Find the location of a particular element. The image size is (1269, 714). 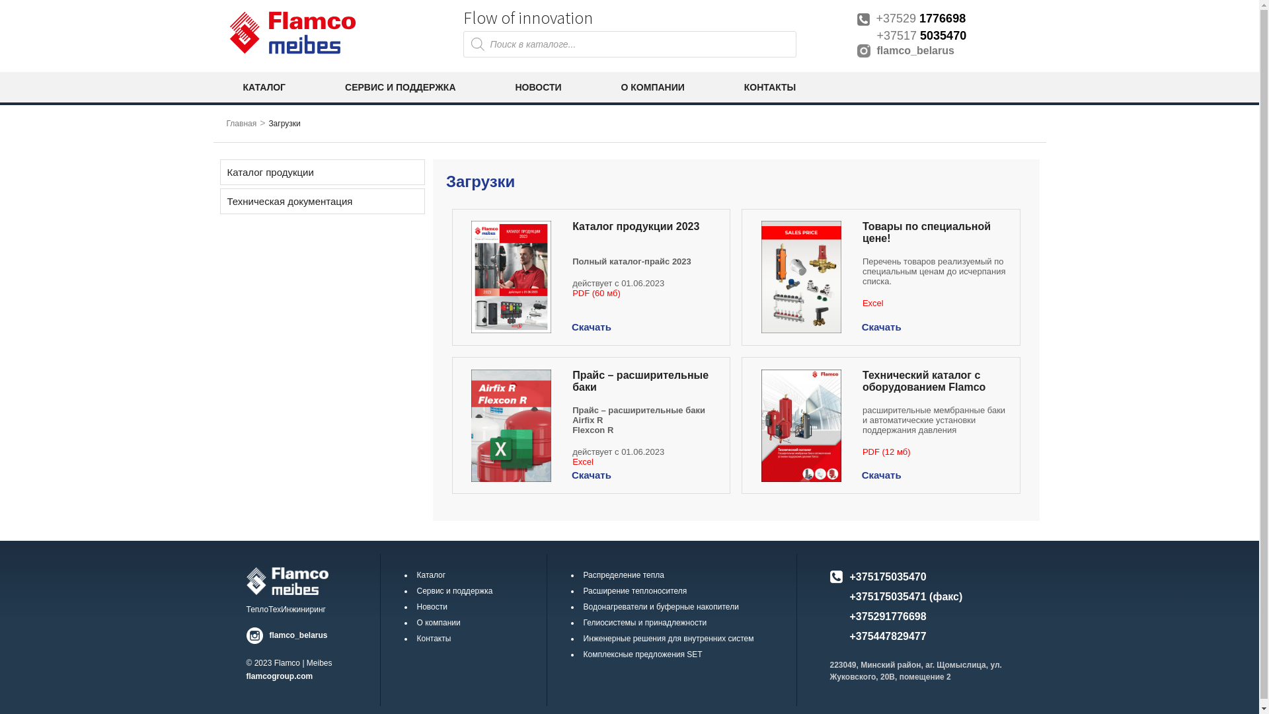

+375291776698 is located at coordinates (888, 616).